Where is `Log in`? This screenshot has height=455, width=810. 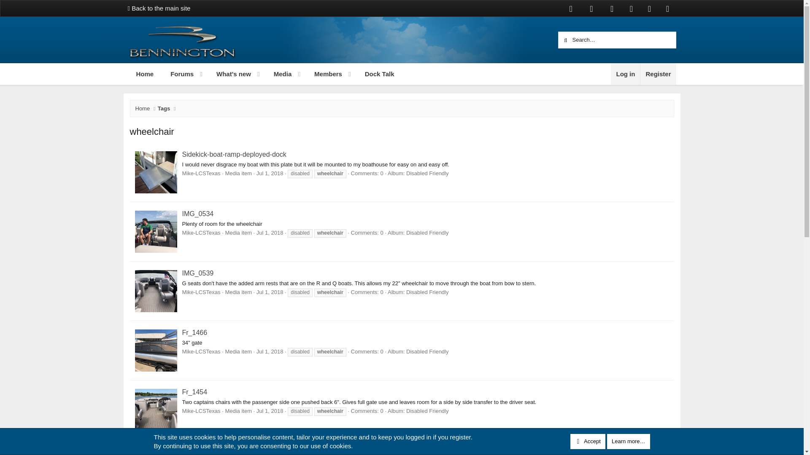
Log in is located at coordinates (324, 74).